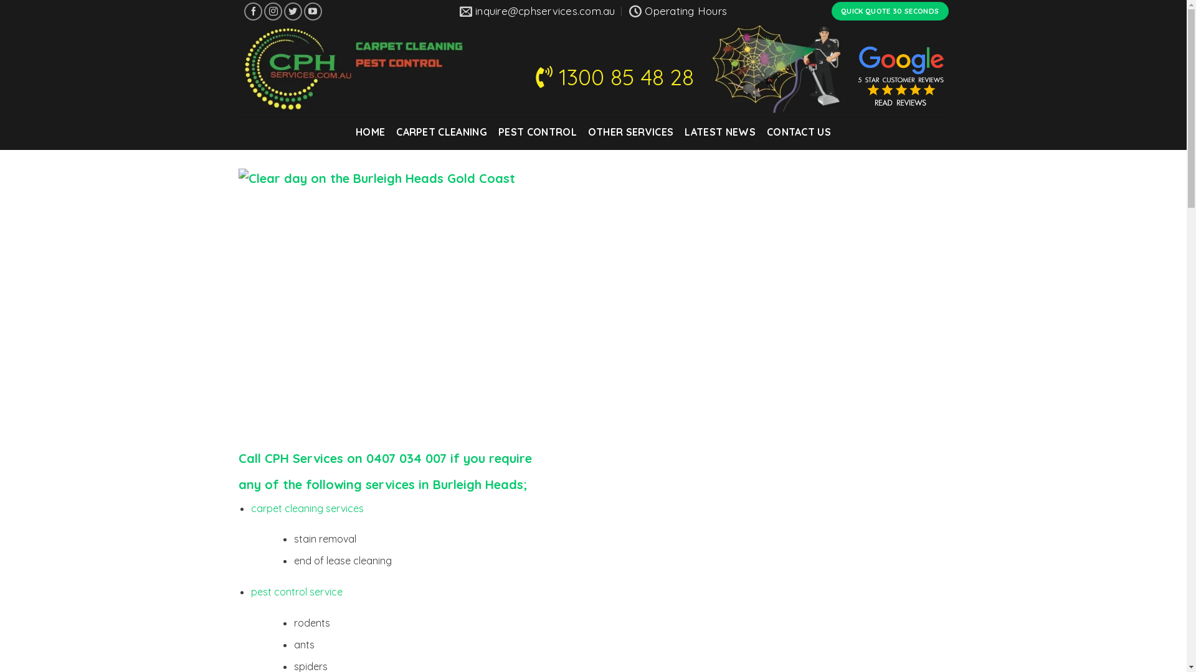  Describe the element at coordinates (538, 132) in the screenshot. I see `PEST CONTROL` at that location.